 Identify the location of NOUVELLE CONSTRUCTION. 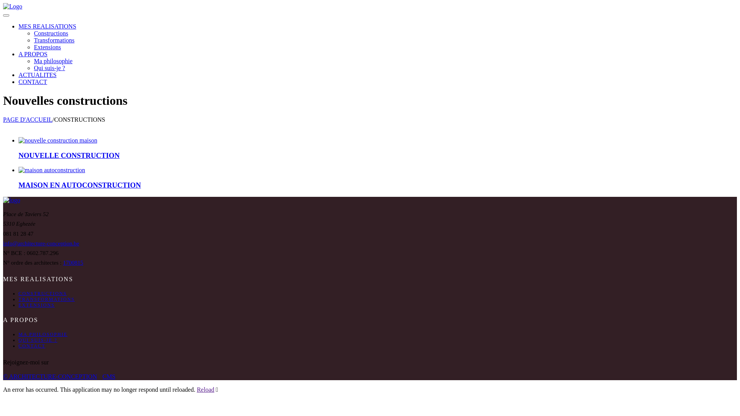
(69, 156).